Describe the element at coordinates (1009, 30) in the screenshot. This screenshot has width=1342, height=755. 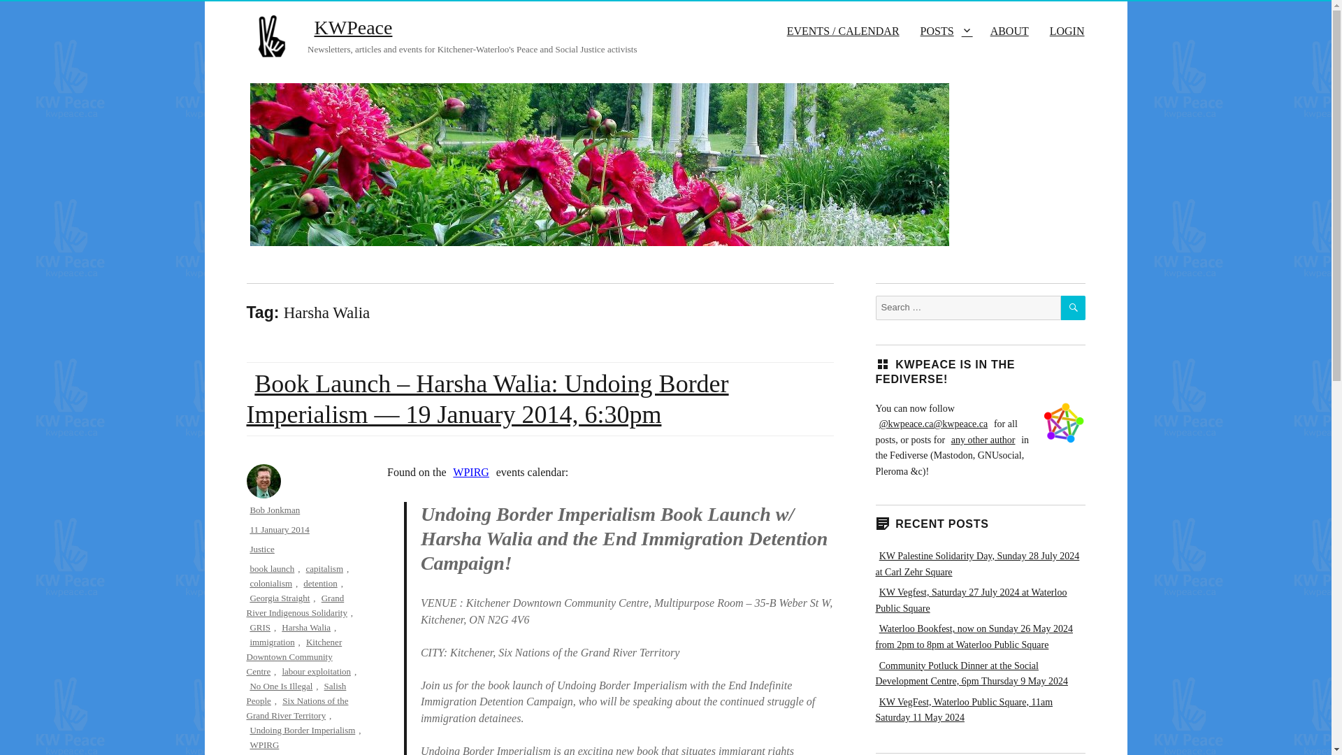
I see `ABOUT` at that location.